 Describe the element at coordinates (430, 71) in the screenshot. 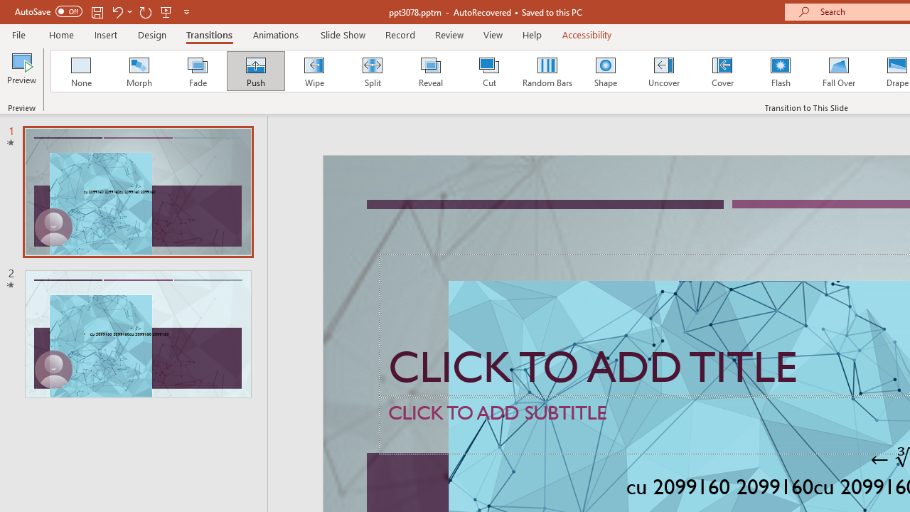

I see `Reveal` at that location.